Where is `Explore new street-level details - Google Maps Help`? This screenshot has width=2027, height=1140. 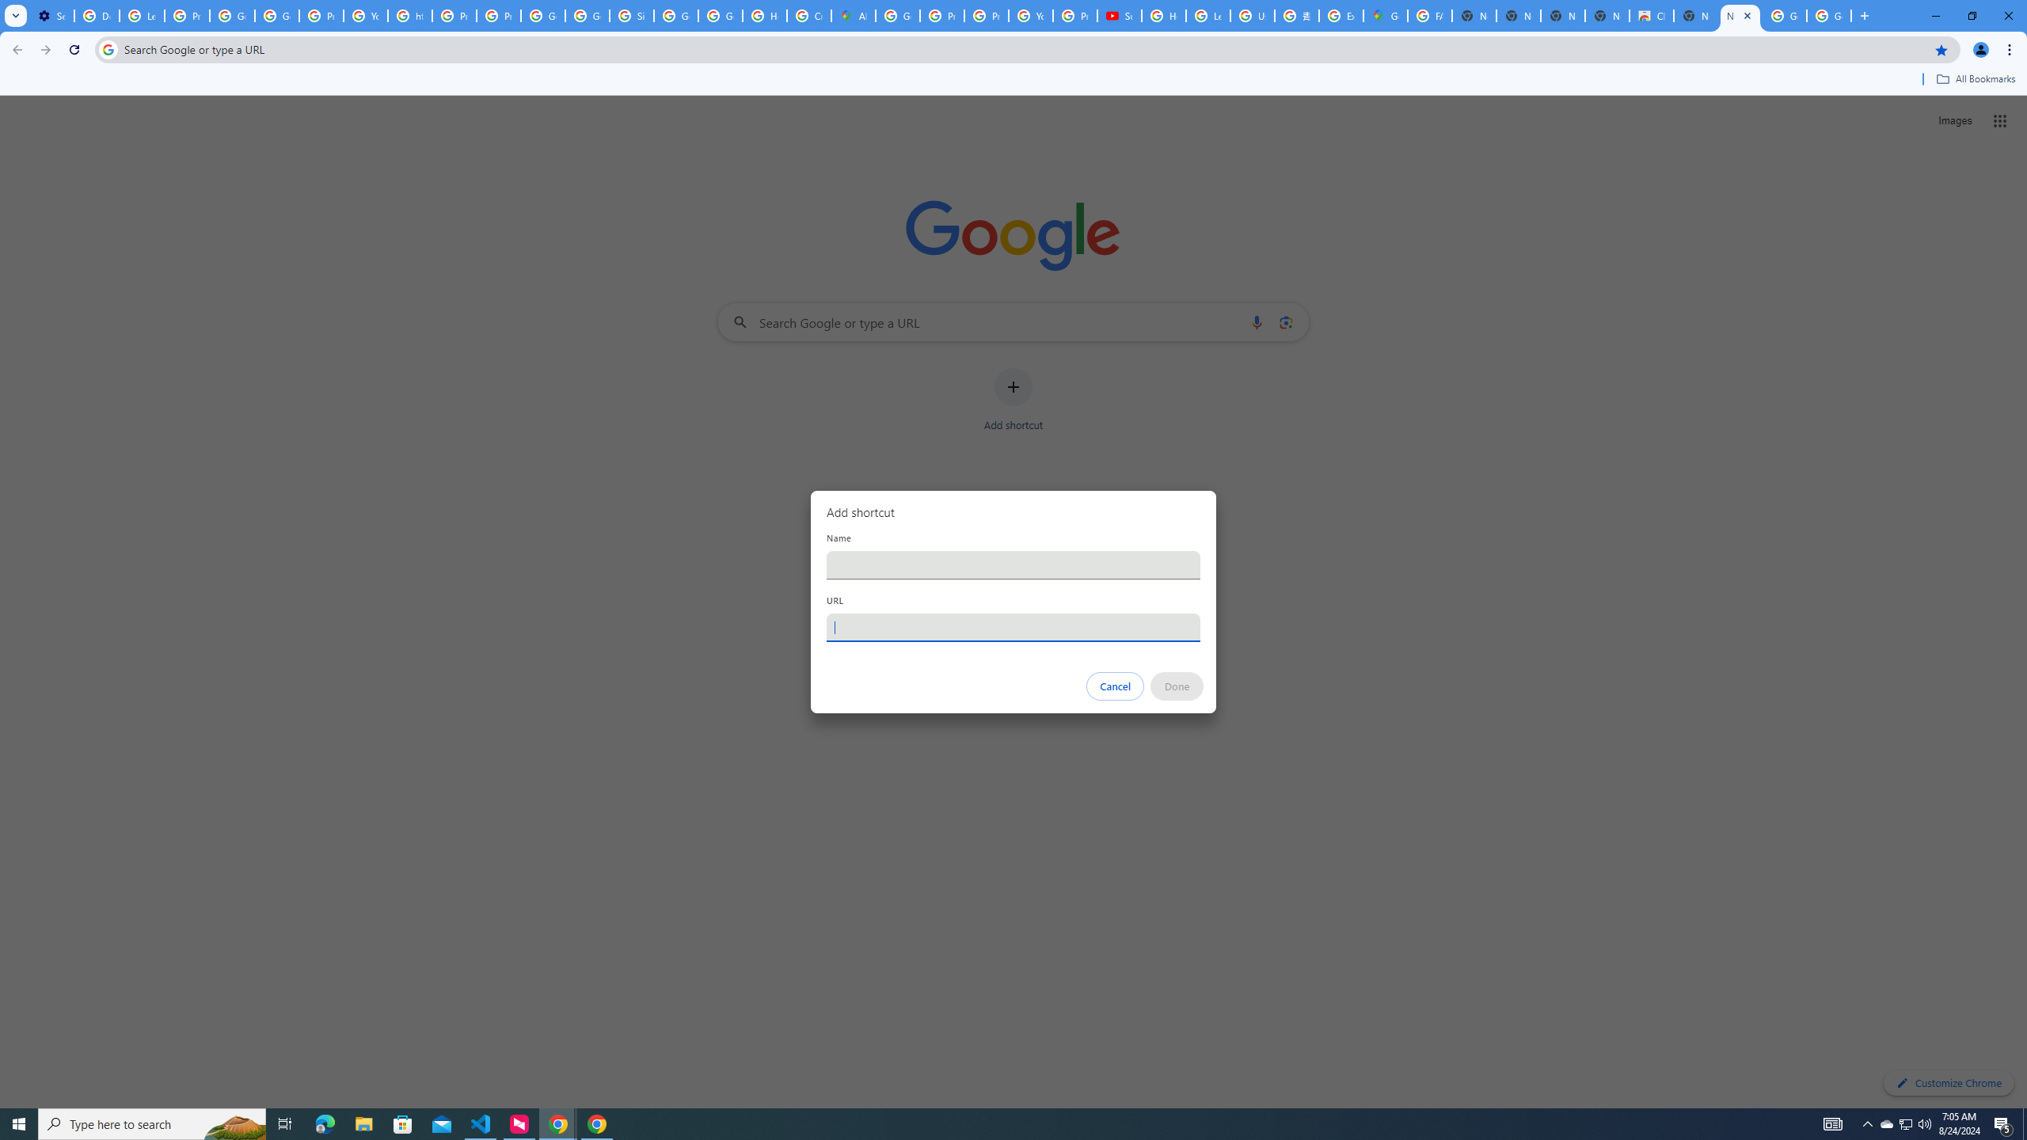 Explore new street-level details - Google Maps Help is located at coordinates (1341, 16).